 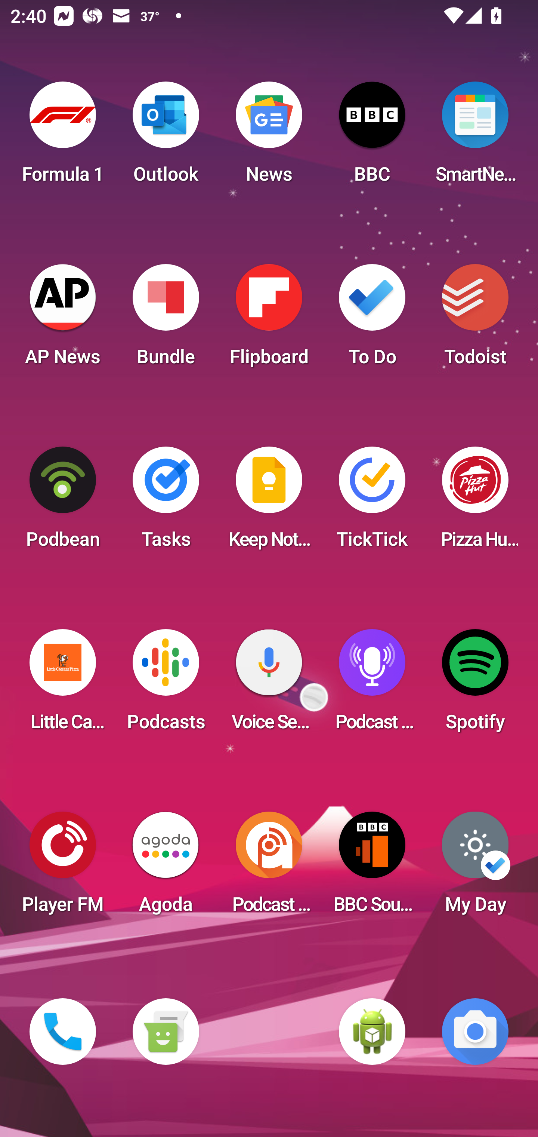 What do you see at coordinates (372, 867) in the screenshot?
I see `BBC Sounds` at bounding box center [372, 867].